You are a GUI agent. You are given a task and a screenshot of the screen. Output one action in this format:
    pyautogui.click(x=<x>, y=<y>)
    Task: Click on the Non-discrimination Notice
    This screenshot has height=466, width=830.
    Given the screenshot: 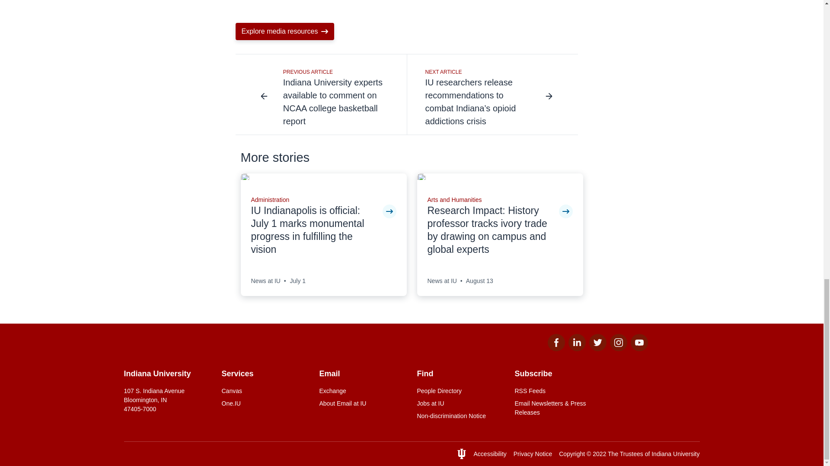 What is the action you would take?
    pyautogui.click(x=460, y=416)
    